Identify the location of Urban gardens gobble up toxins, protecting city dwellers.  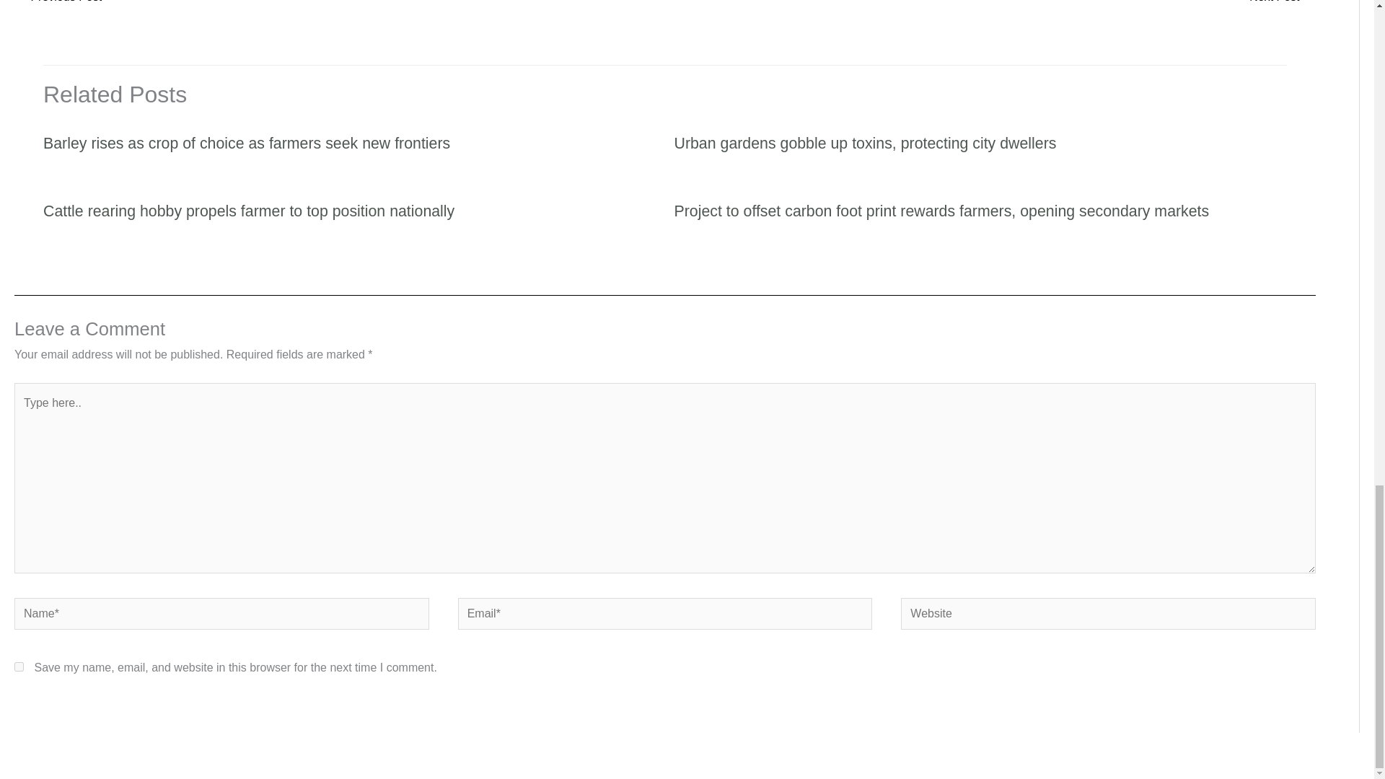
(864, 143).